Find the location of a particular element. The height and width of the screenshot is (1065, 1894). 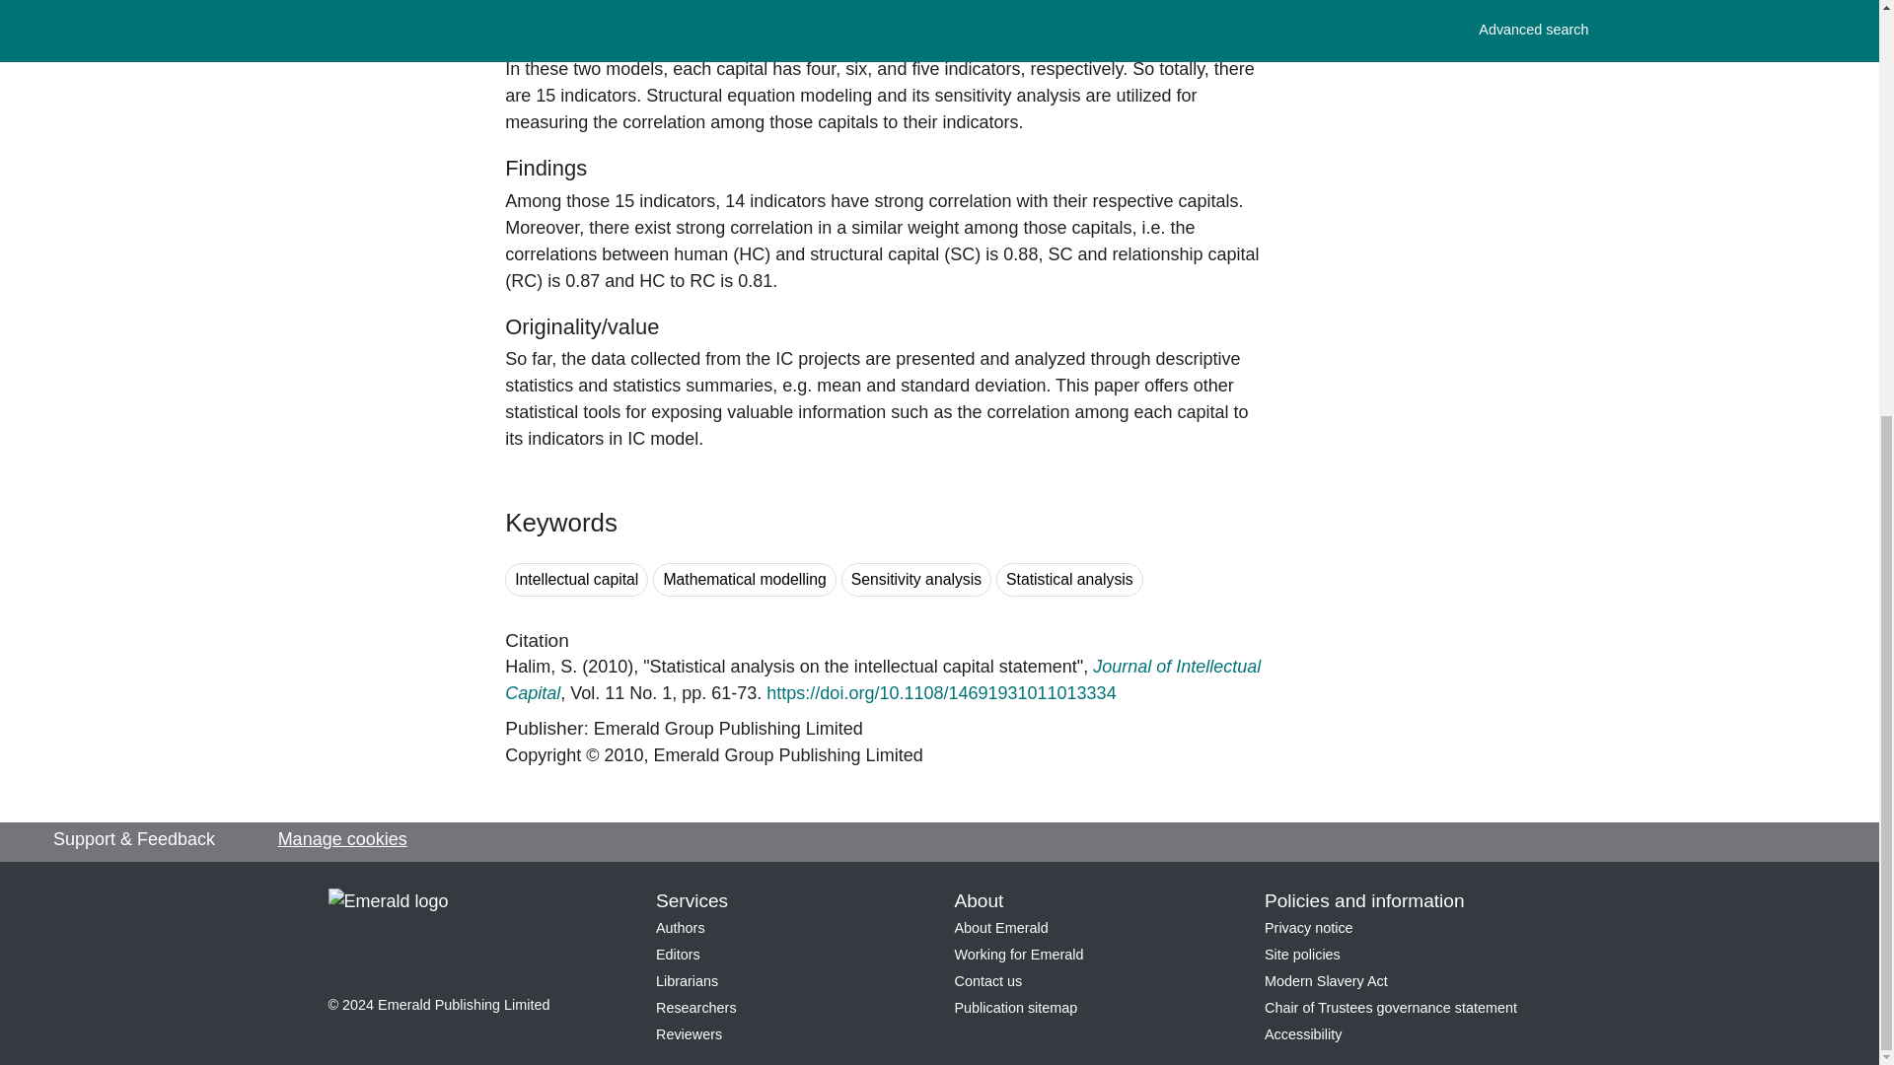

Privacy notice is located at coordinates (1309, 928).